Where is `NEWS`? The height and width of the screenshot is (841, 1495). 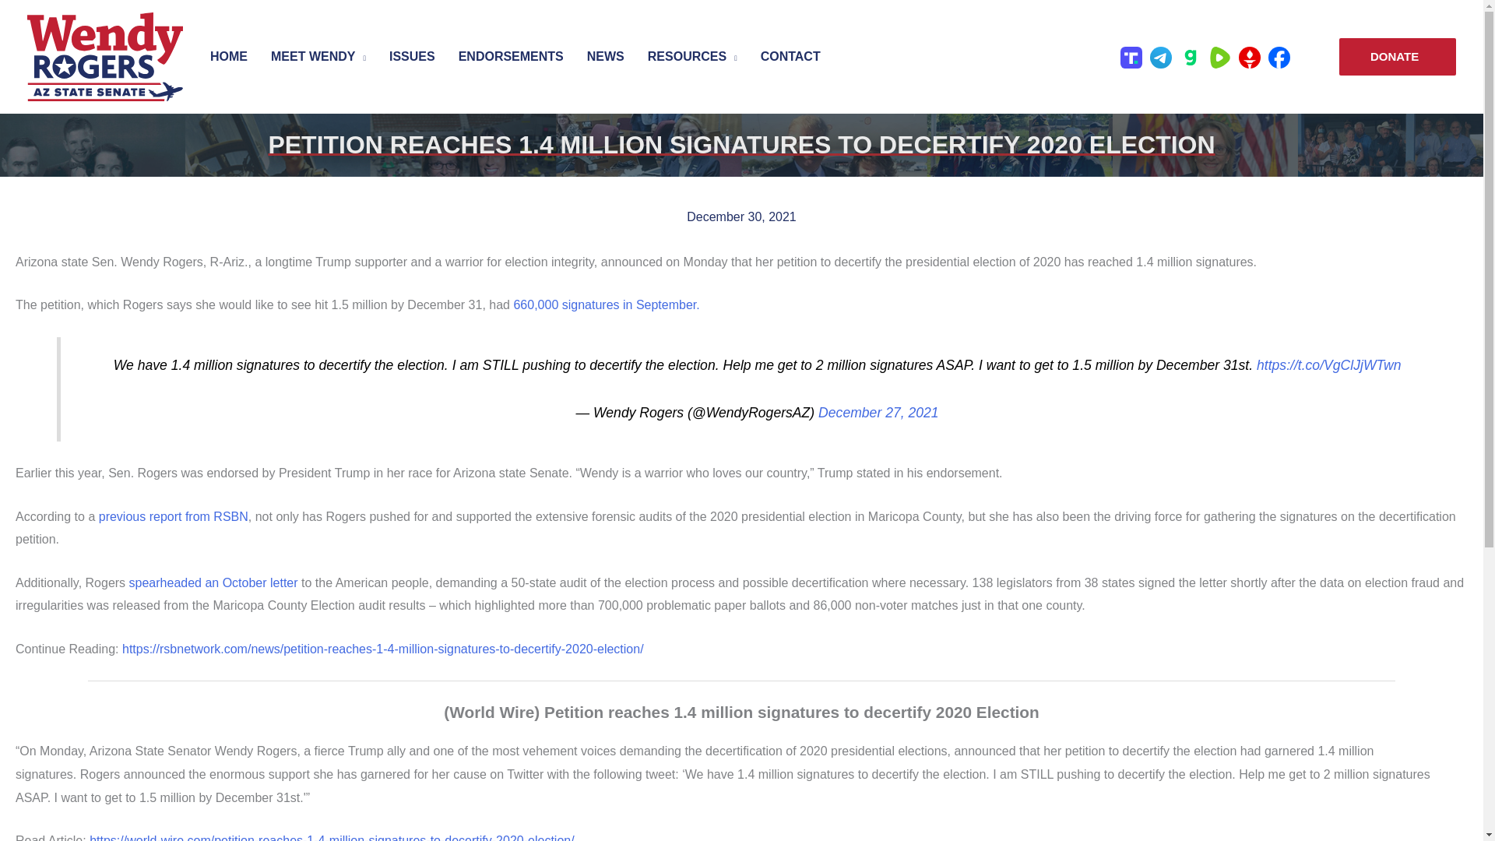
NEWS is located at coordinates (606, 56).